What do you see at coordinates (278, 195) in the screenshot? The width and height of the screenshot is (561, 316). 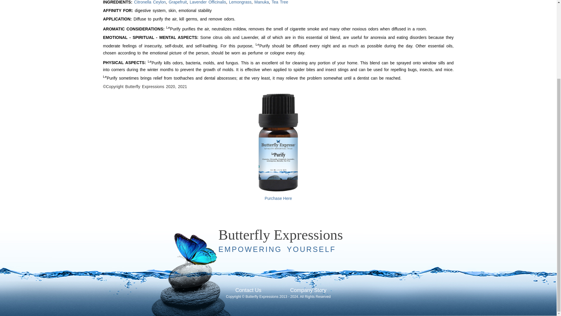 I see `Purchase Here` at bounding box center [278, 195].